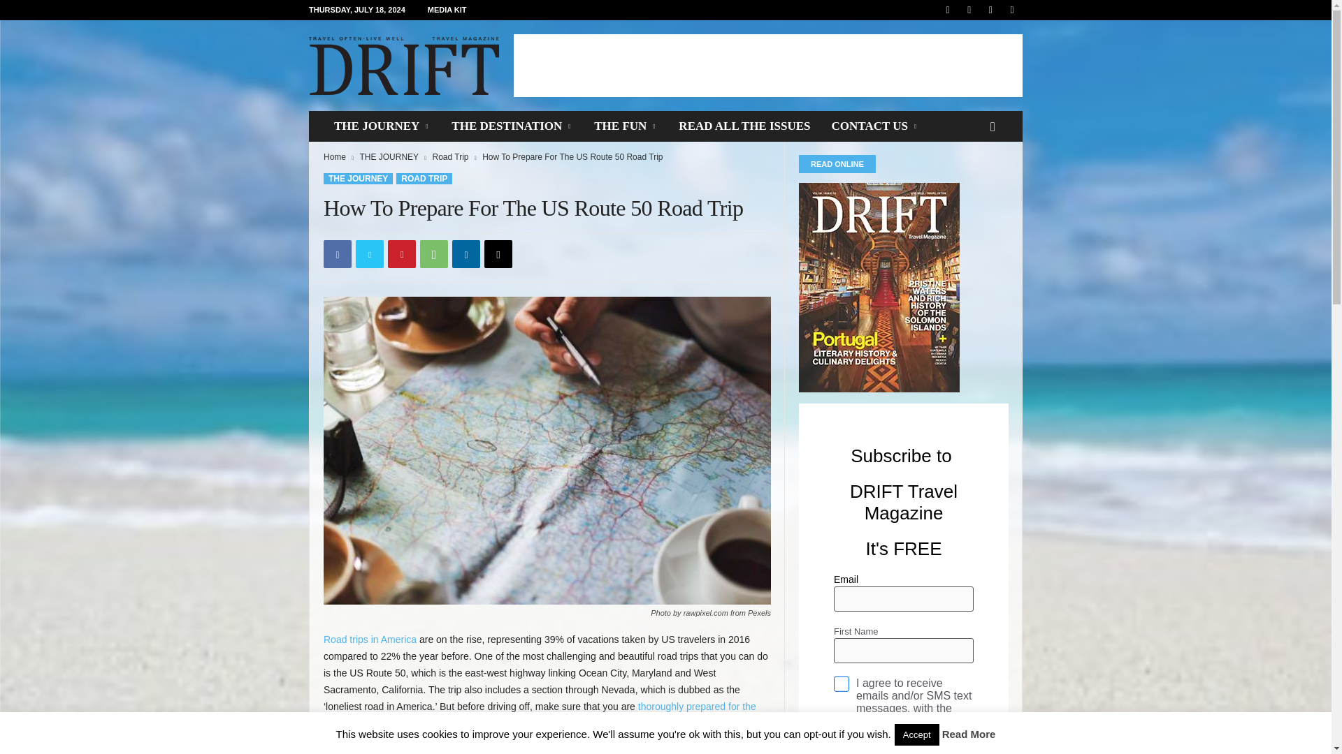 The width and height of the screenshot is (1342, 754). What do you see at coordinates (498, 254) in the screenshot?
I see `Email` at bounding box center [498, 254].